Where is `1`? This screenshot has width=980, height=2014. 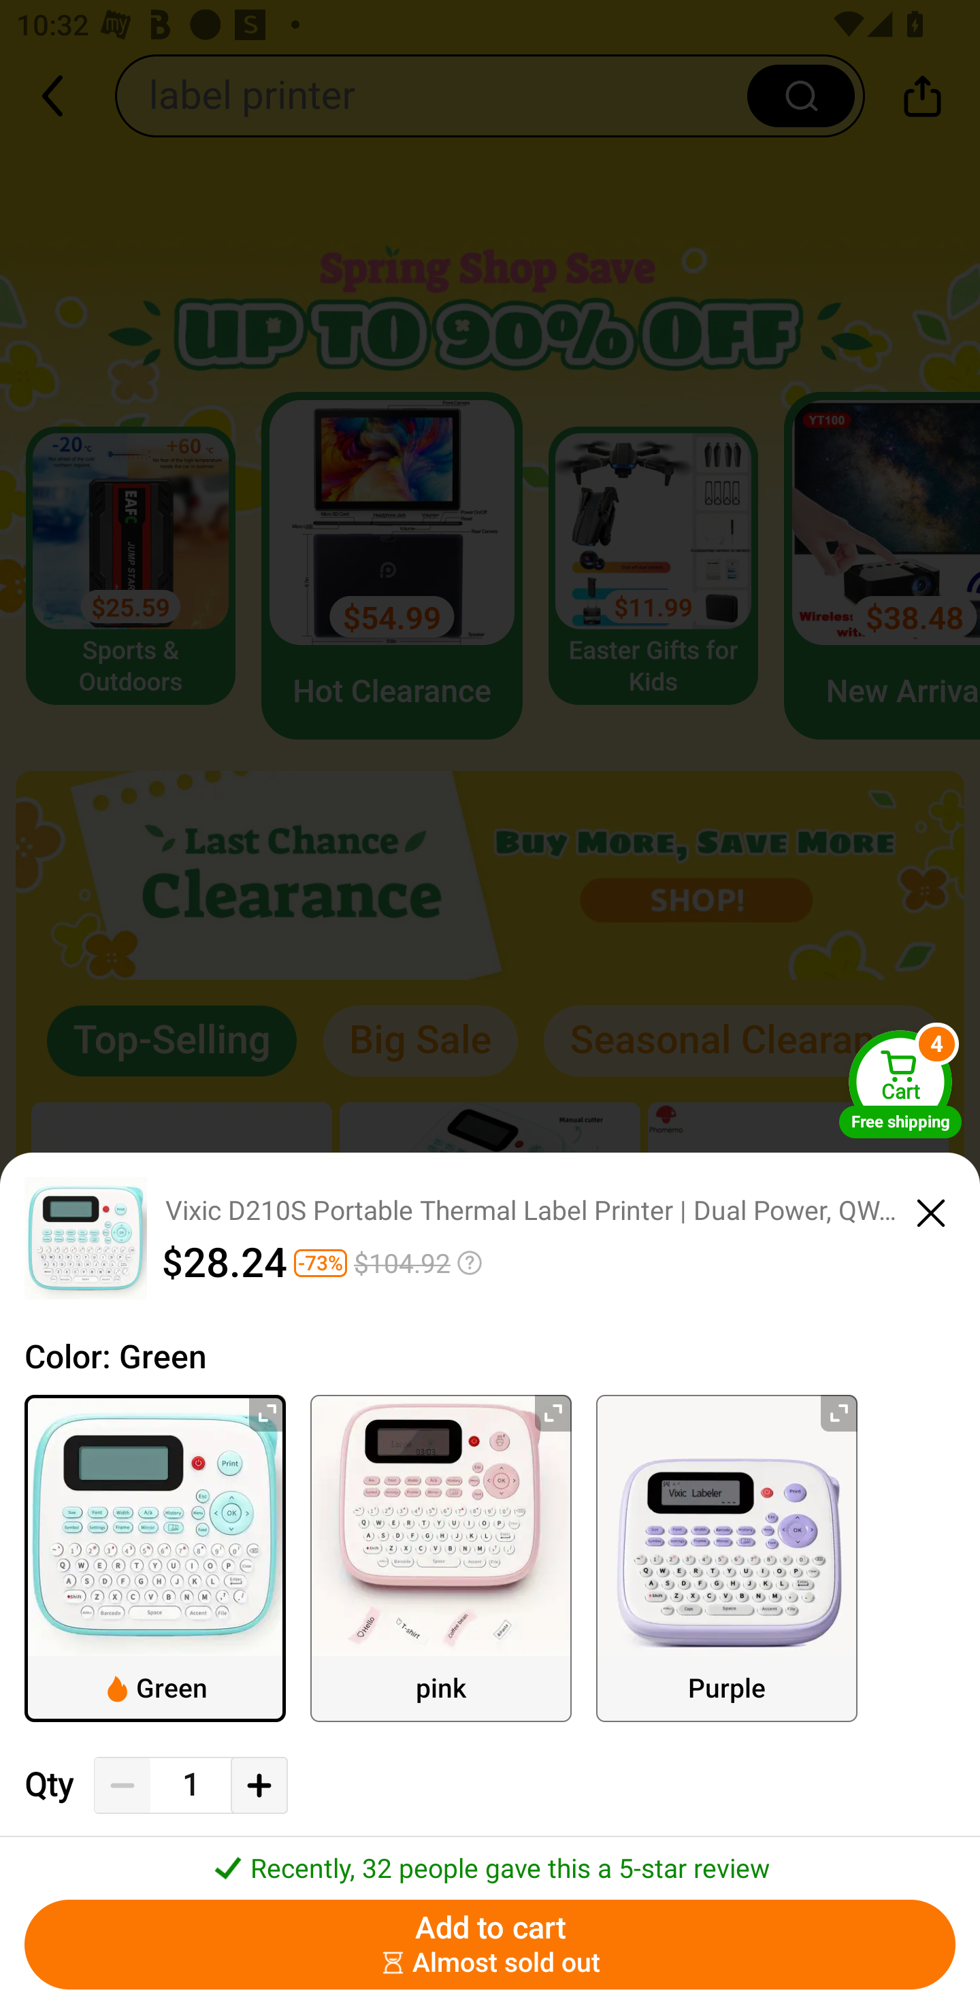 1 is located at coordinates (191, 1785).